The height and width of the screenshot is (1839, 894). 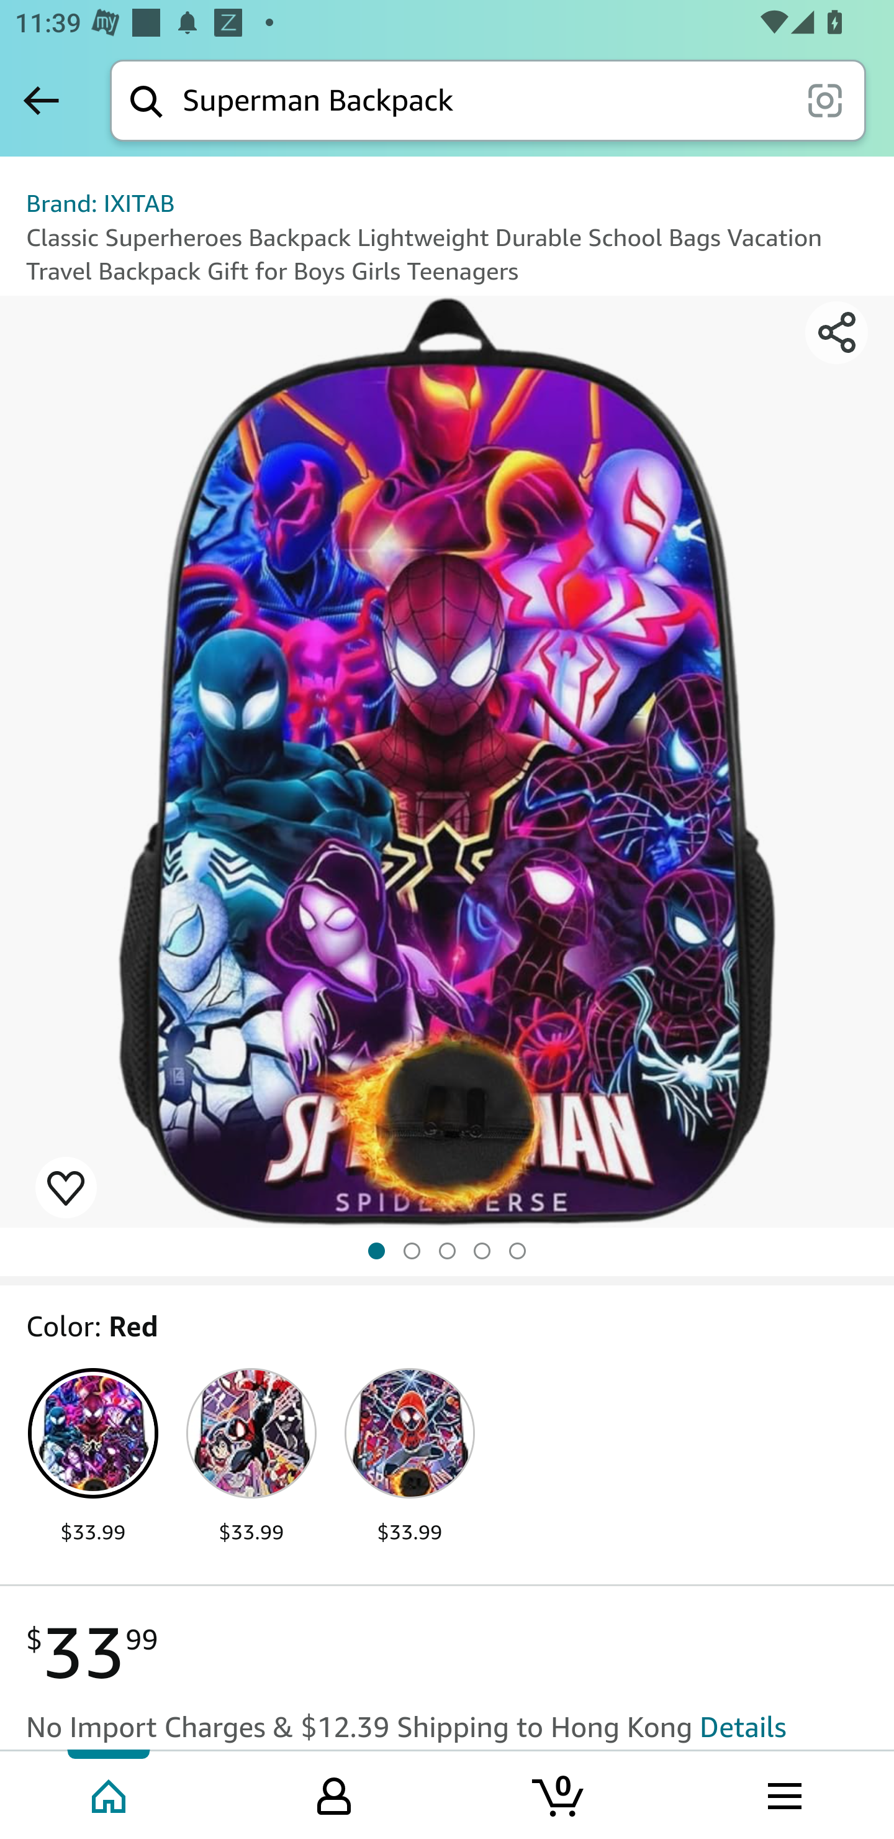 What do you see at coordinates (743, 1727) in the screenshot?
I see `Details` at bounding box center [743, 1727].